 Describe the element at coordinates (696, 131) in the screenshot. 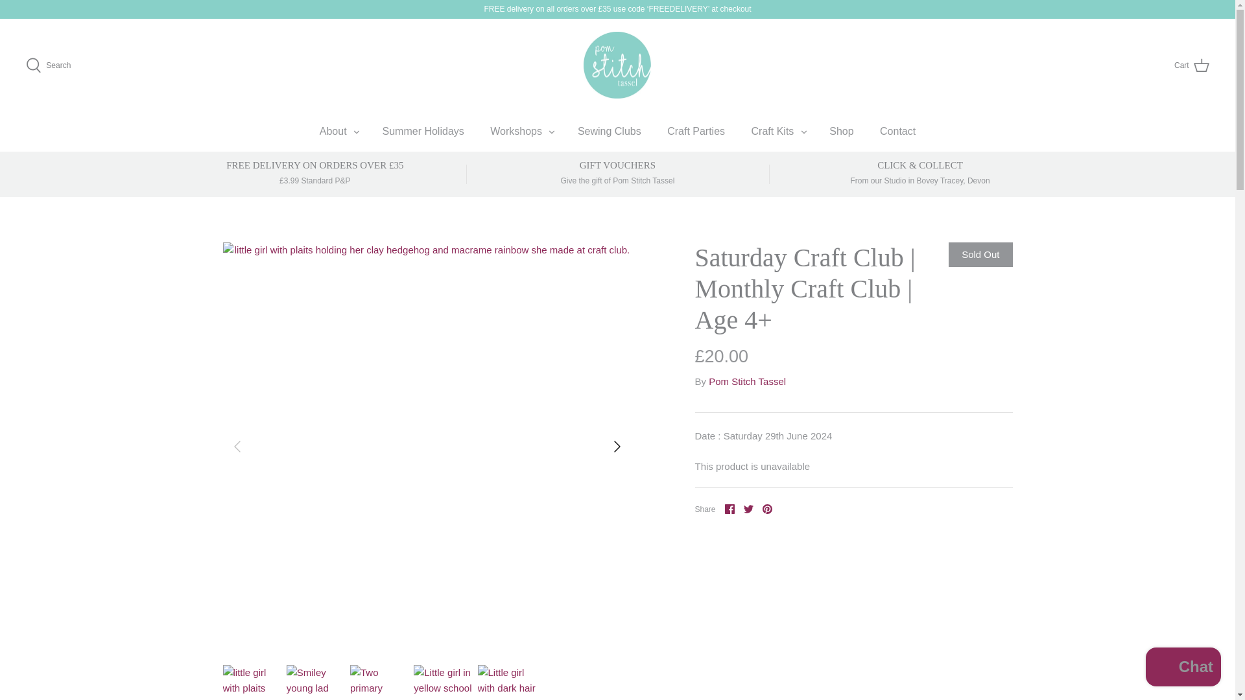

I see `Craft Parties` at that location.